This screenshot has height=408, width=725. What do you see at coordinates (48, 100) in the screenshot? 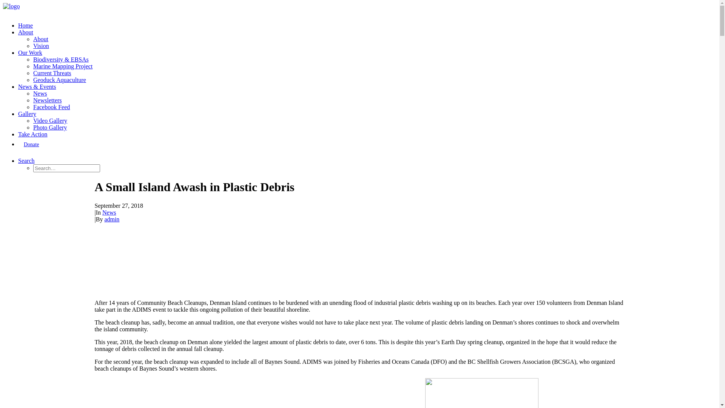
I see `Newsletters` at bounding box center [48, 100].